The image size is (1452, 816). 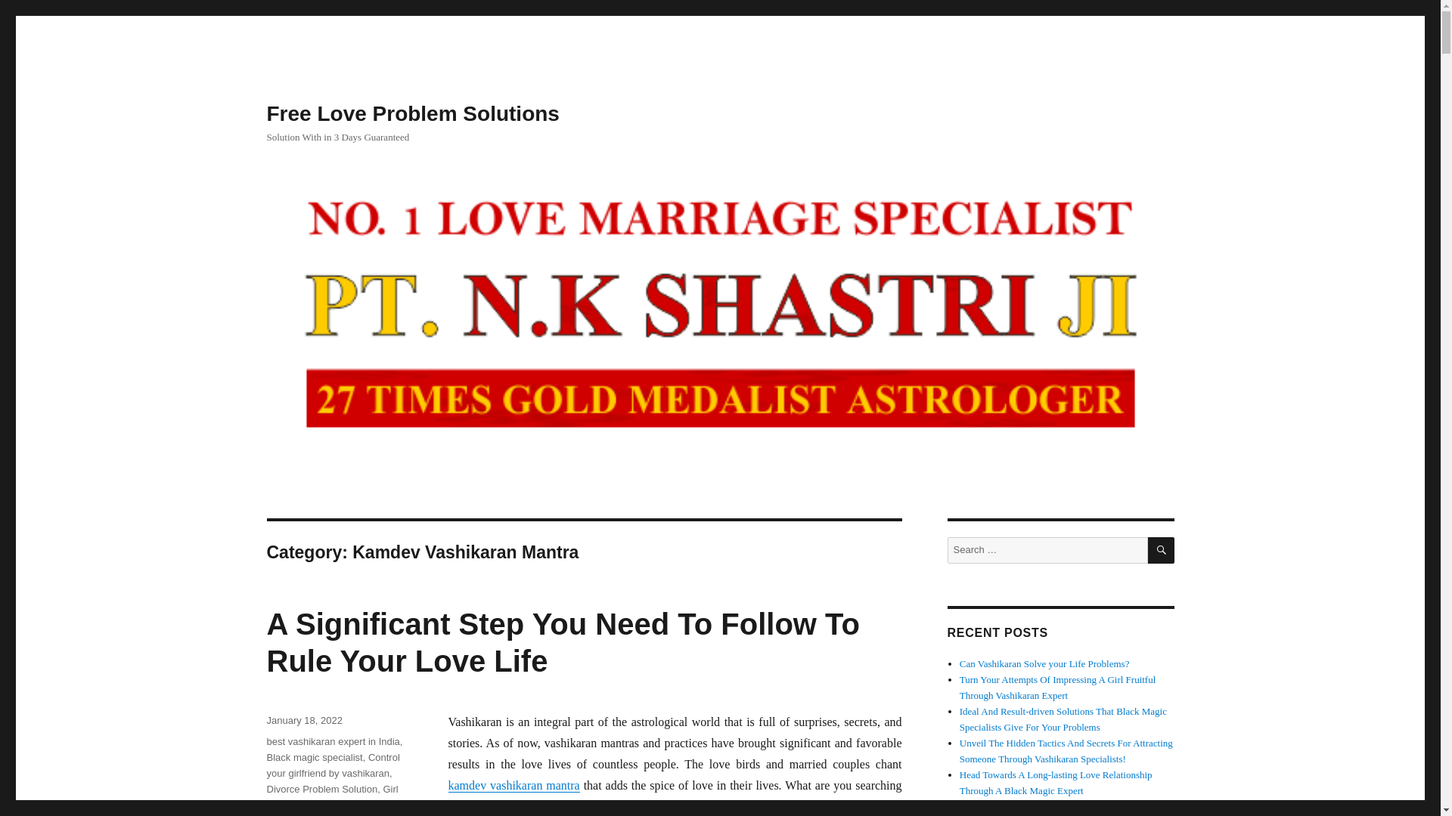 I want to click on A Significant Step You Need To Follow To Rule Your Love Life, so click(x=563, y=642).